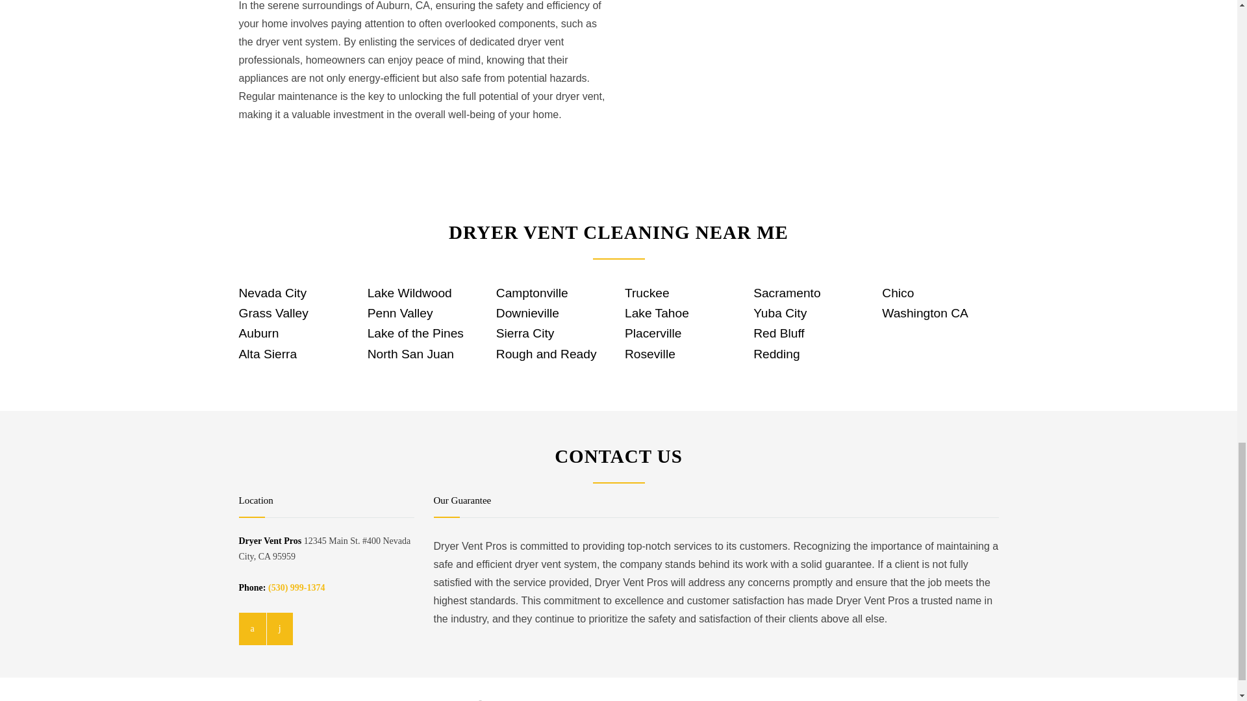  I want to click on Penn Valley, so click(400, 313).